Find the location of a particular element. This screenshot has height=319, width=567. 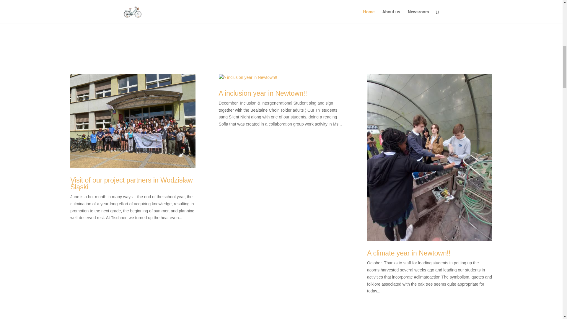

A inclusion year in Newtown!! is located at coordinates (263, 93).